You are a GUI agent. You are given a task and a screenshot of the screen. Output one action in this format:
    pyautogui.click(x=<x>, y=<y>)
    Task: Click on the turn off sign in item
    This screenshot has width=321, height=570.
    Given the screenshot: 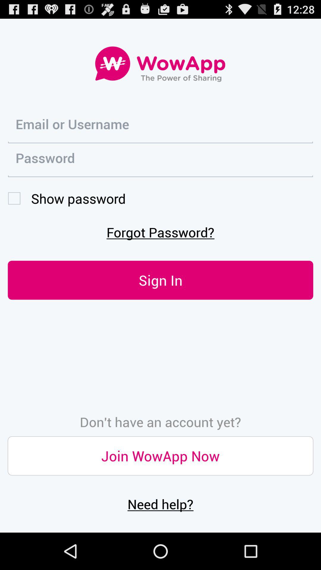 What is the action you would take?
    pyautogui.click(x=160, y=280)
    